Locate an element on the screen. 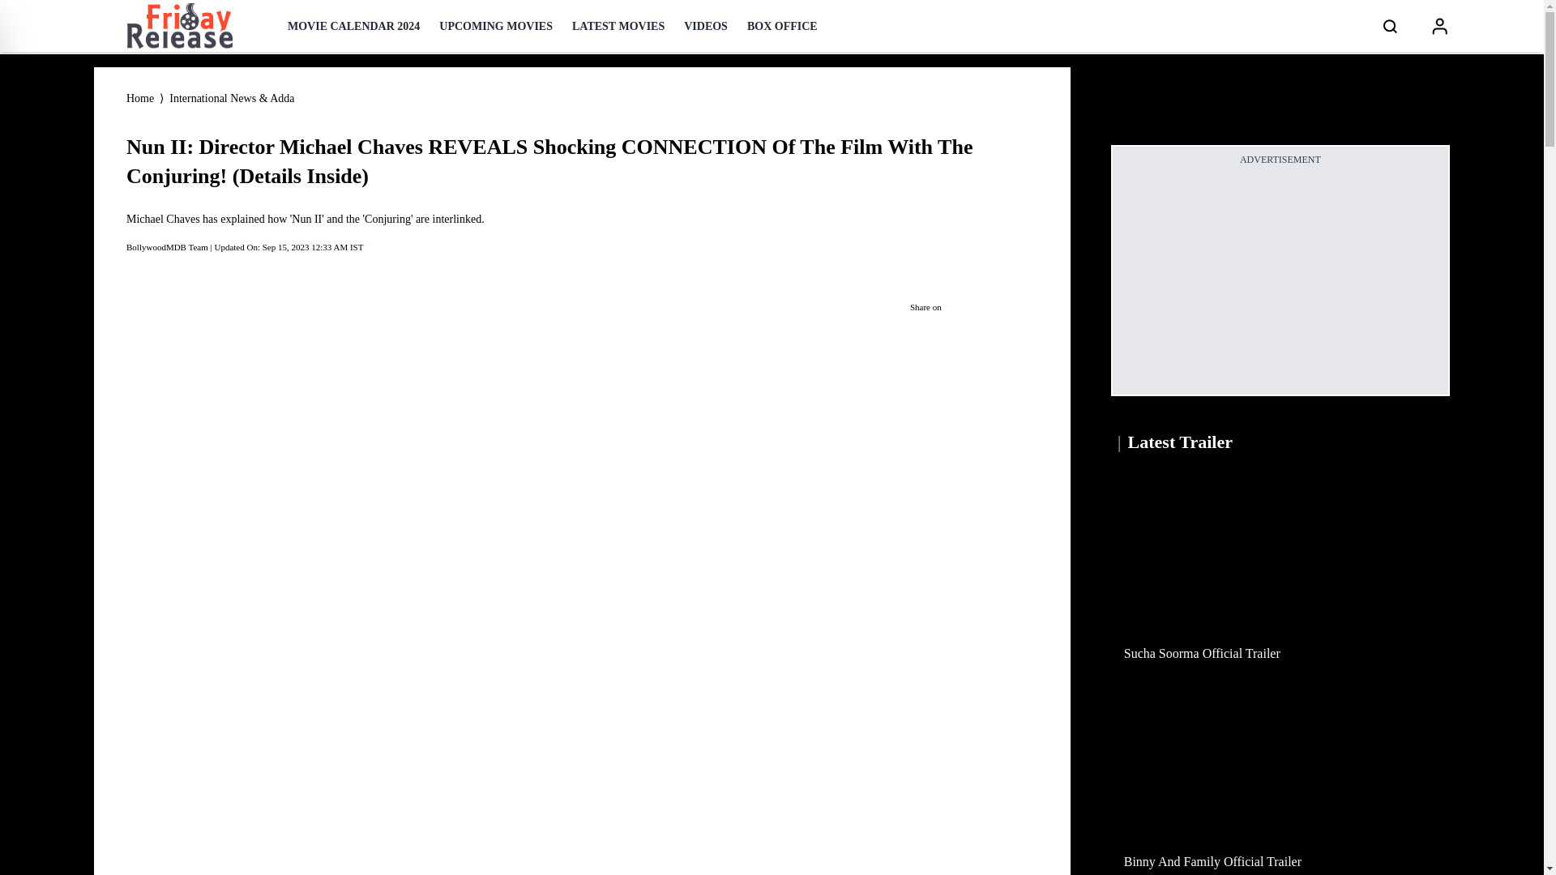 Image resolution: width=1556 pixels, height=875 pixels. BOX OFFICE is located at coordinates (782, 26).